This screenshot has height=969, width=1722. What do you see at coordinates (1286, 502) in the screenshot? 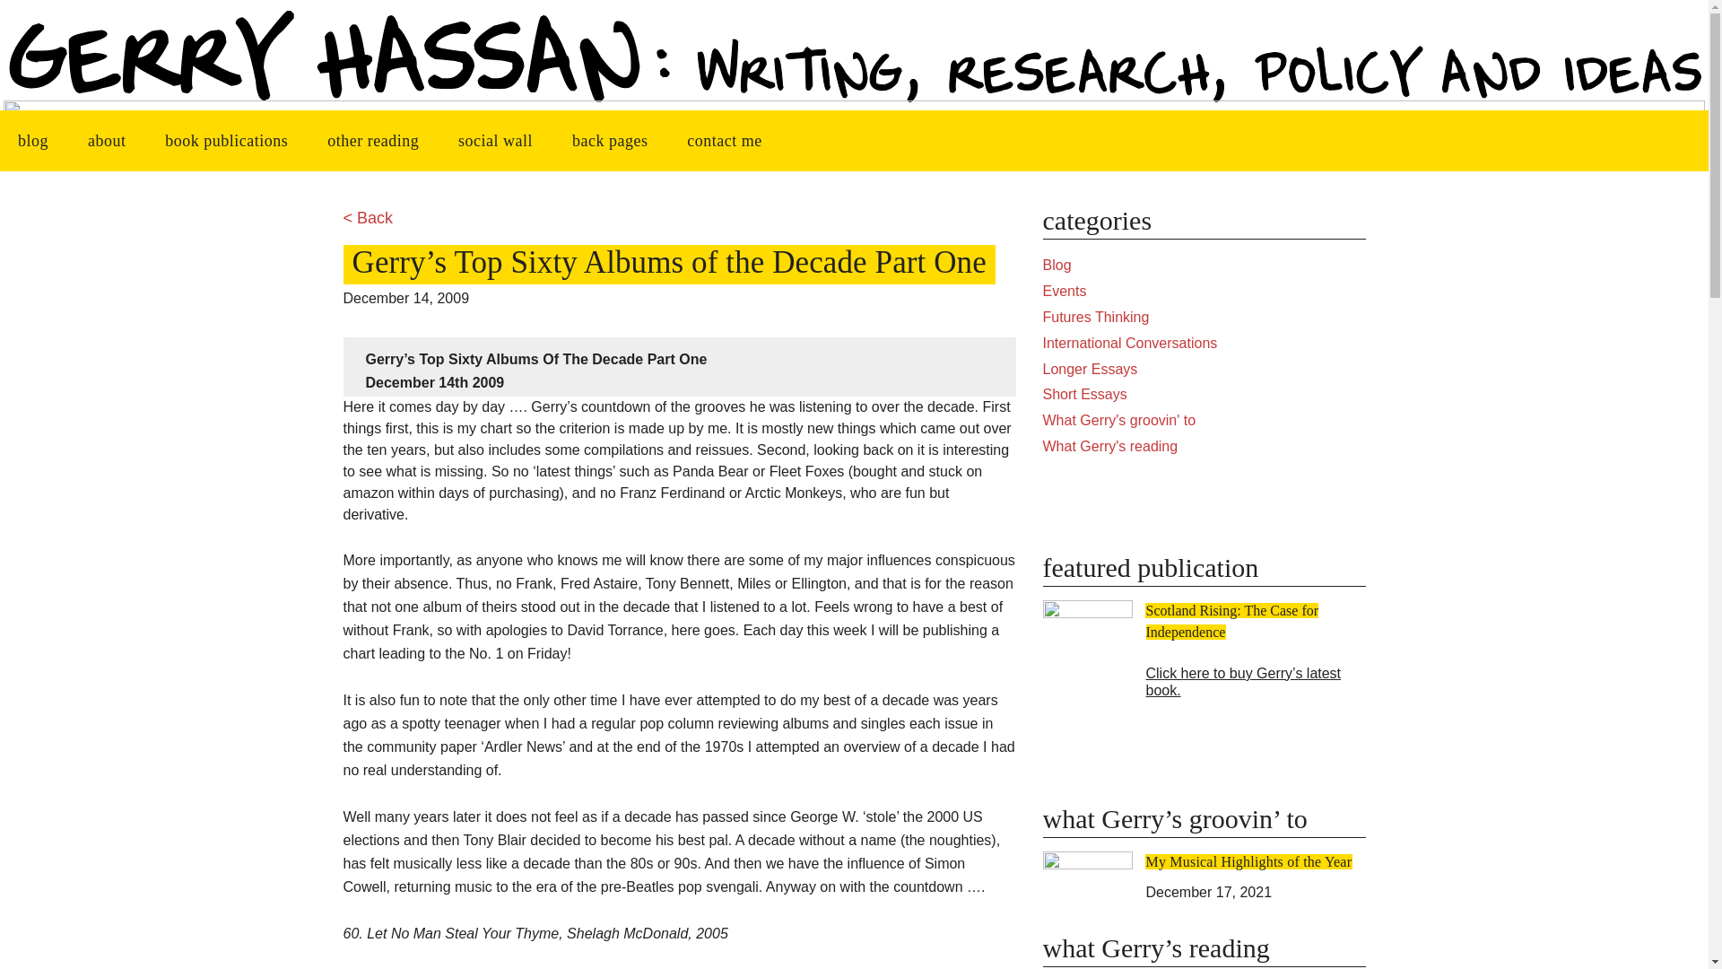
I see `Twitter` at bounding box center [1286, 502].